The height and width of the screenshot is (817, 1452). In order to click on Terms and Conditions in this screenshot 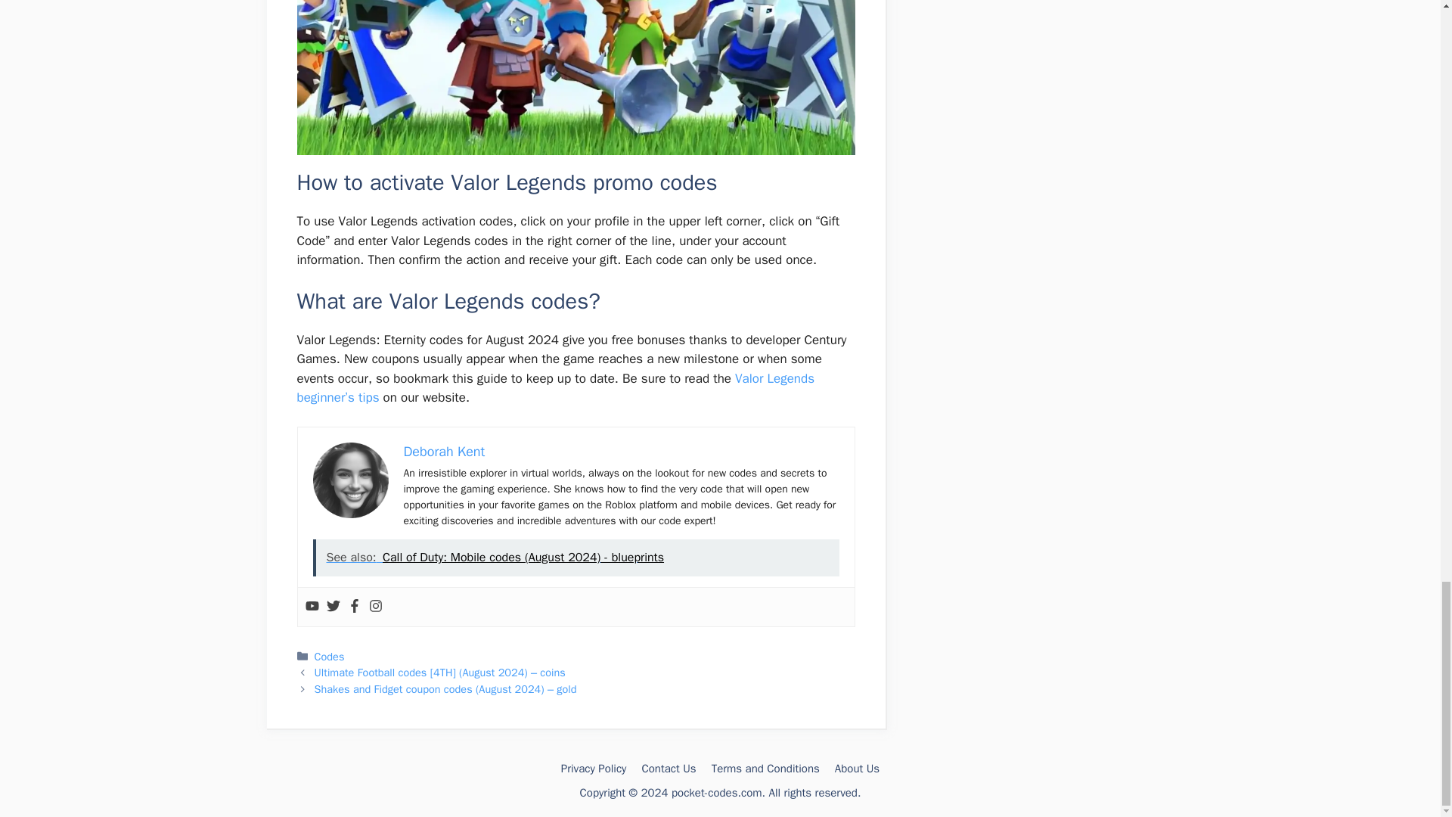, I will do `click(765, 768)`.